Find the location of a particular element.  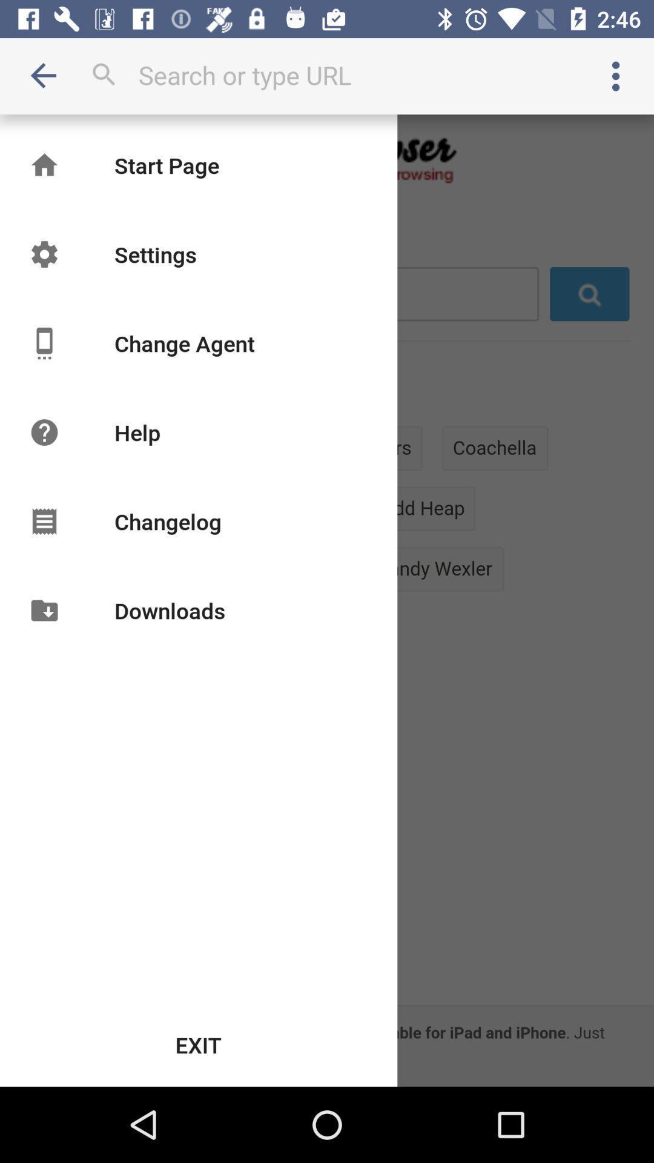

jump to the changelog is located at coordinates (167, 521).